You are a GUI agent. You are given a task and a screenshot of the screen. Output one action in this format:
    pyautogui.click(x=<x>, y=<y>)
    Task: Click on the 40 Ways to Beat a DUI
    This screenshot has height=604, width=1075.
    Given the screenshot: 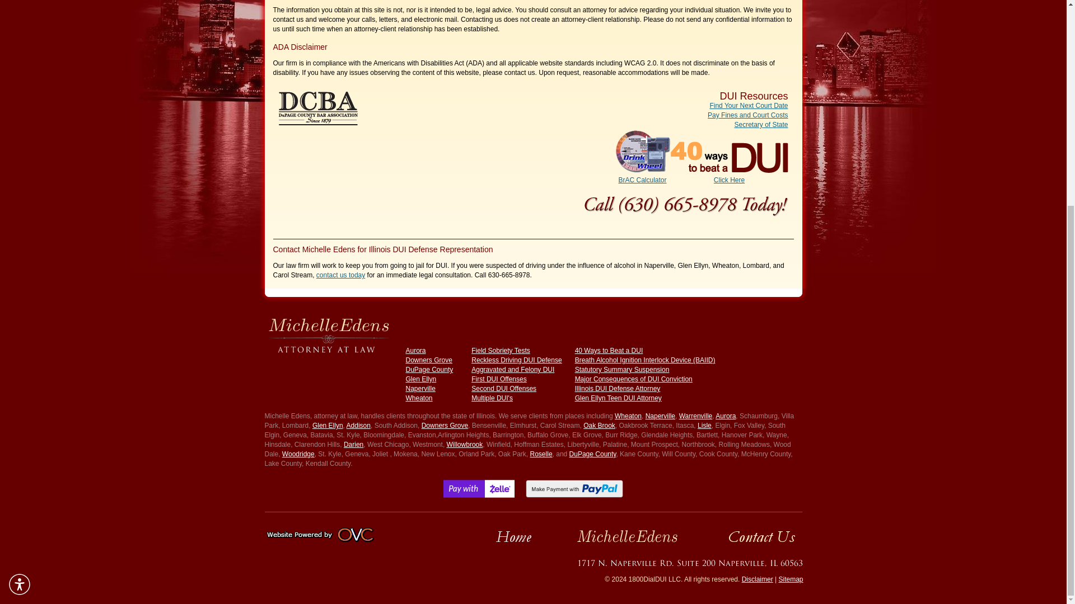 What is the action you would take?
    pyautogui.click(x=609, y=350)
    